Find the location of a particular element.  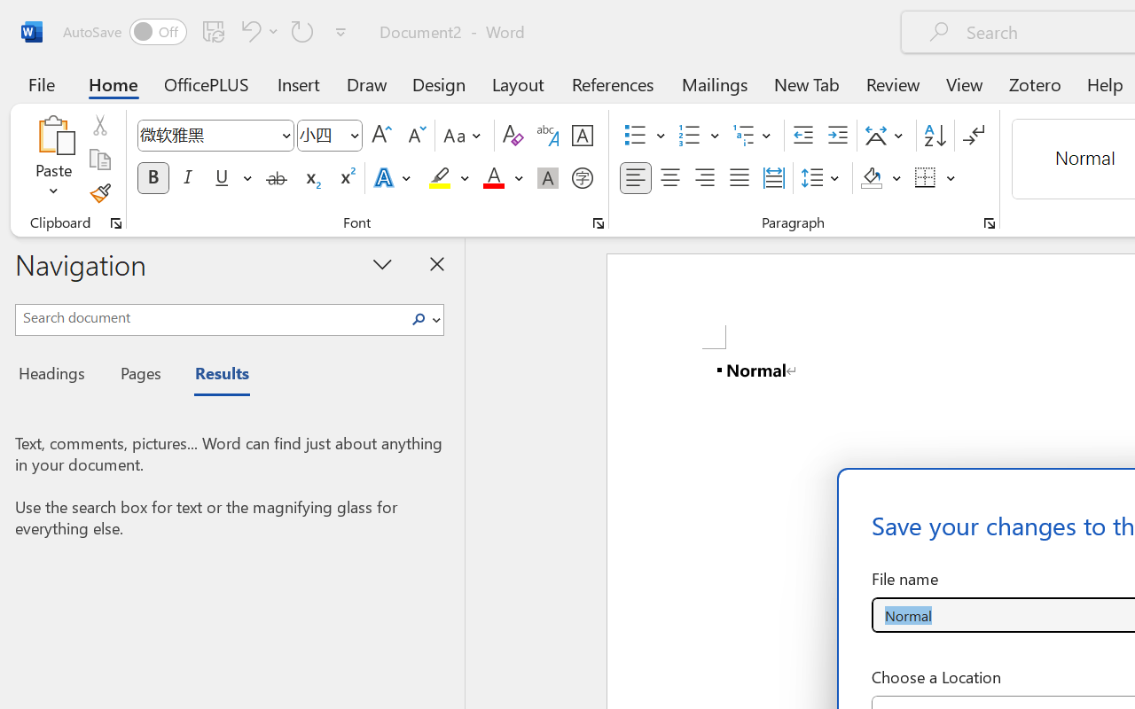

Asian Layout is located at coordinates (887, 136).